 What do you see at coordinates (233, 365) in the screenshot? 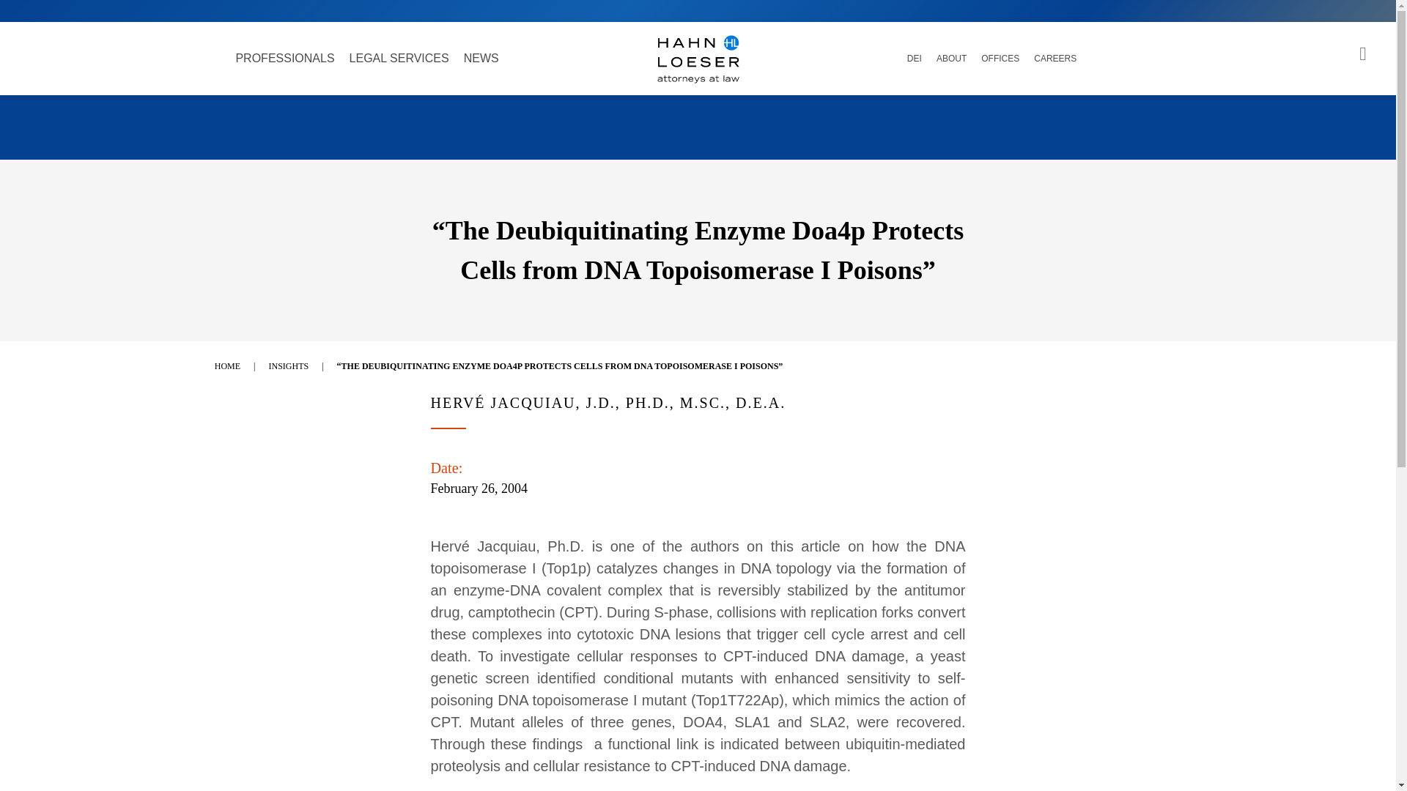
I see `HOME` at bounding box center [233, 365].